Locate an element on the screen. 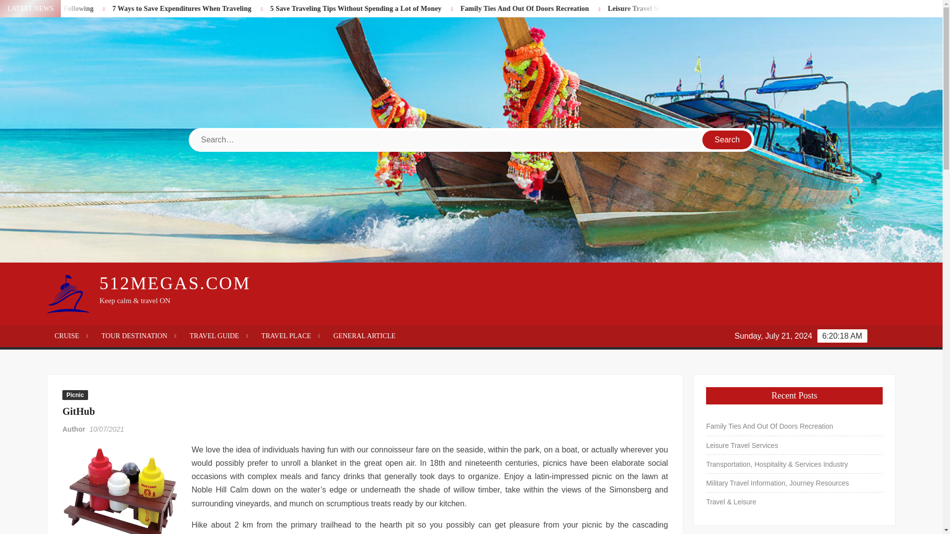 The height and width of the screenshot is (534, 950). Search is located at coordinates (727, 139).